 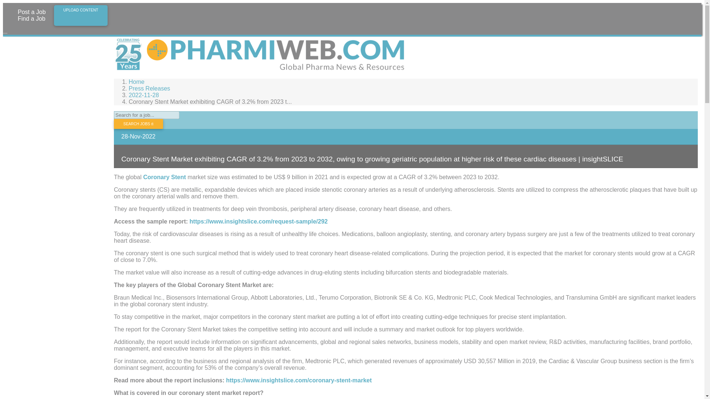 What do you see at coordinates (138, 123) in the screenshot?
I see `SEARCH JOBS` at bounding box center [138, 123].